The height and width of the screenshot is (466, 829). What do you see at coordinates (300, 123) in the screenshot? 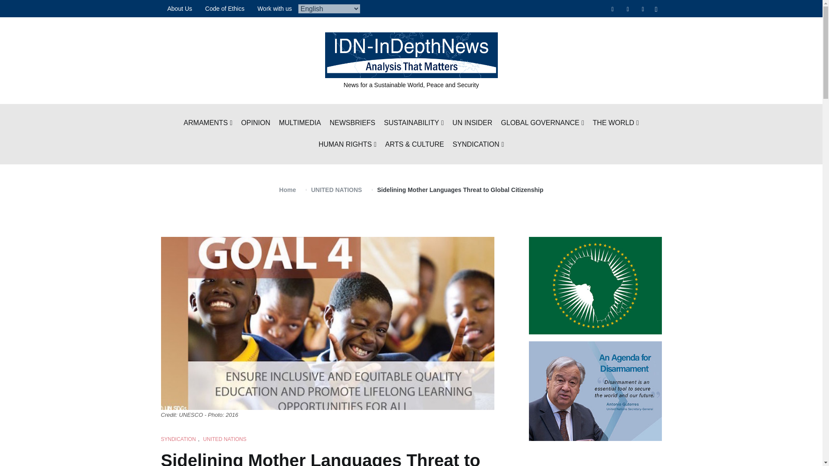
I see `MULTIMEDIA` at bounding box center [300, 123].